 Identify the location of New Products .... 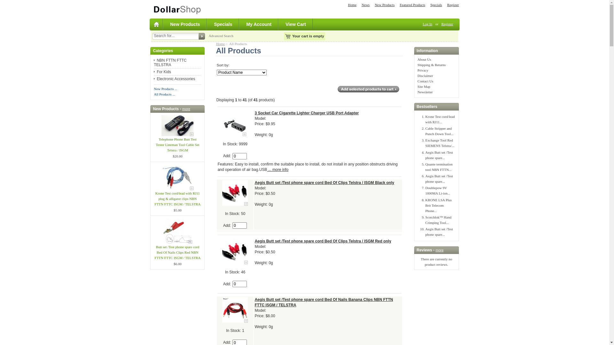
(166, 89).